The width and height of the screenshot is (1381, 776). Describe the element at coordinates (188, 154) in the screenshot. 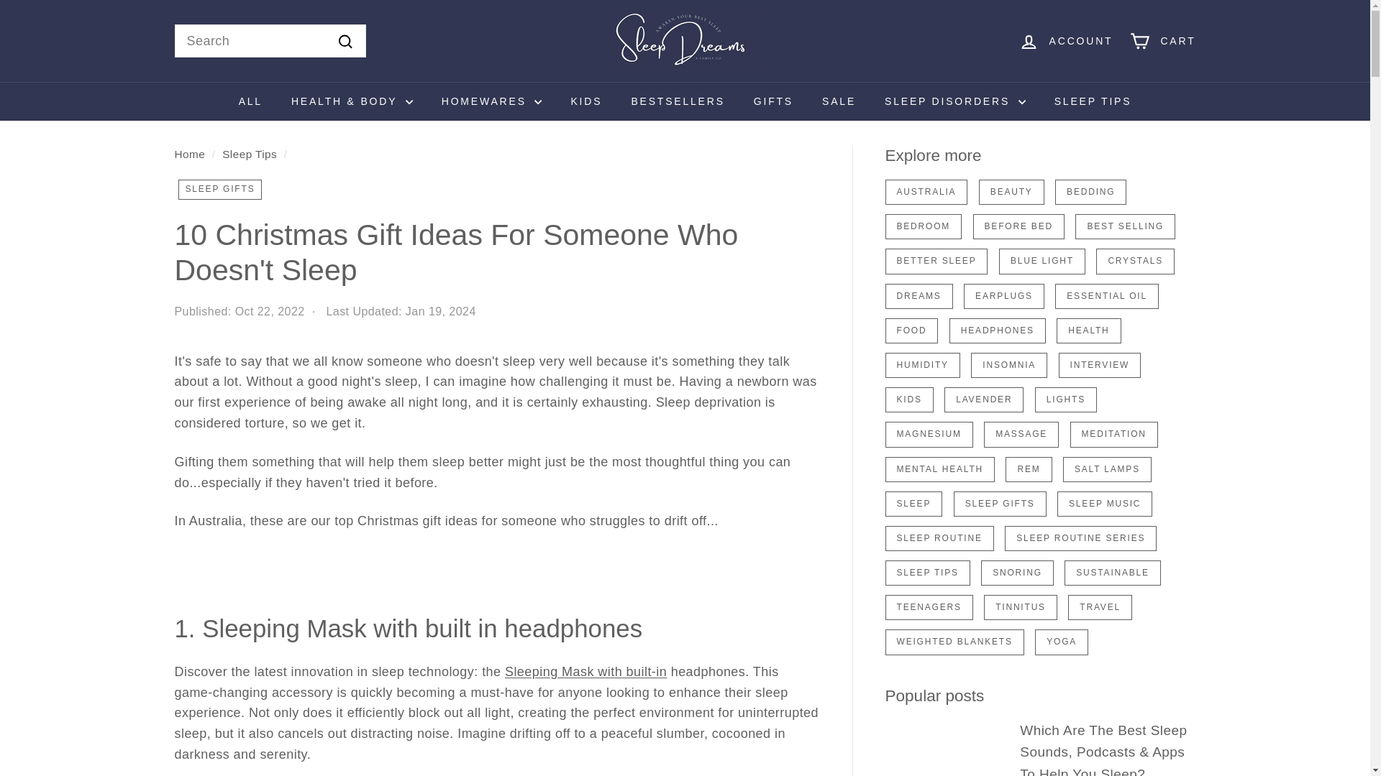

I see `Back to the frontpage` at that location.